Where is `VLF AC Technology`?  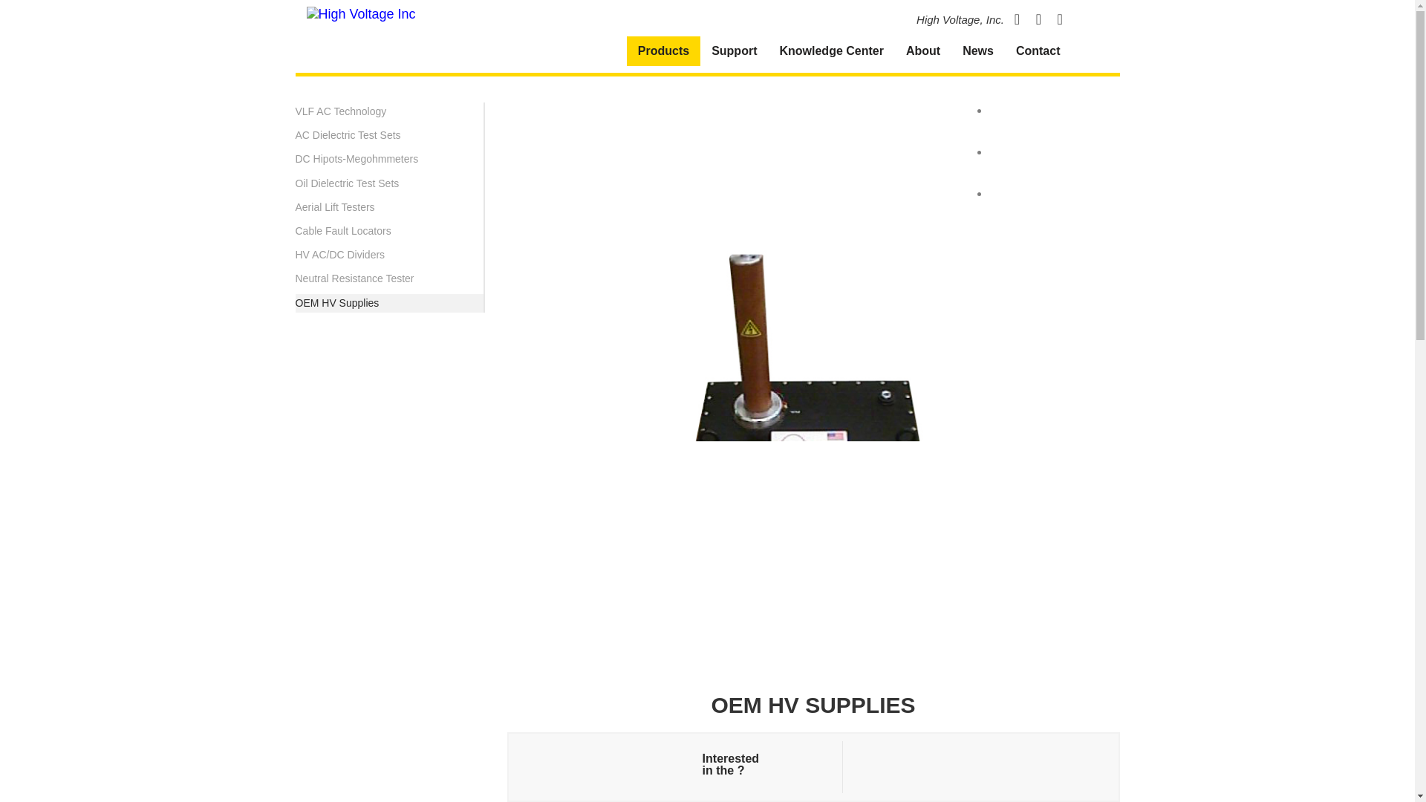 VLF AC Technology is located at coordinates (340, 111).